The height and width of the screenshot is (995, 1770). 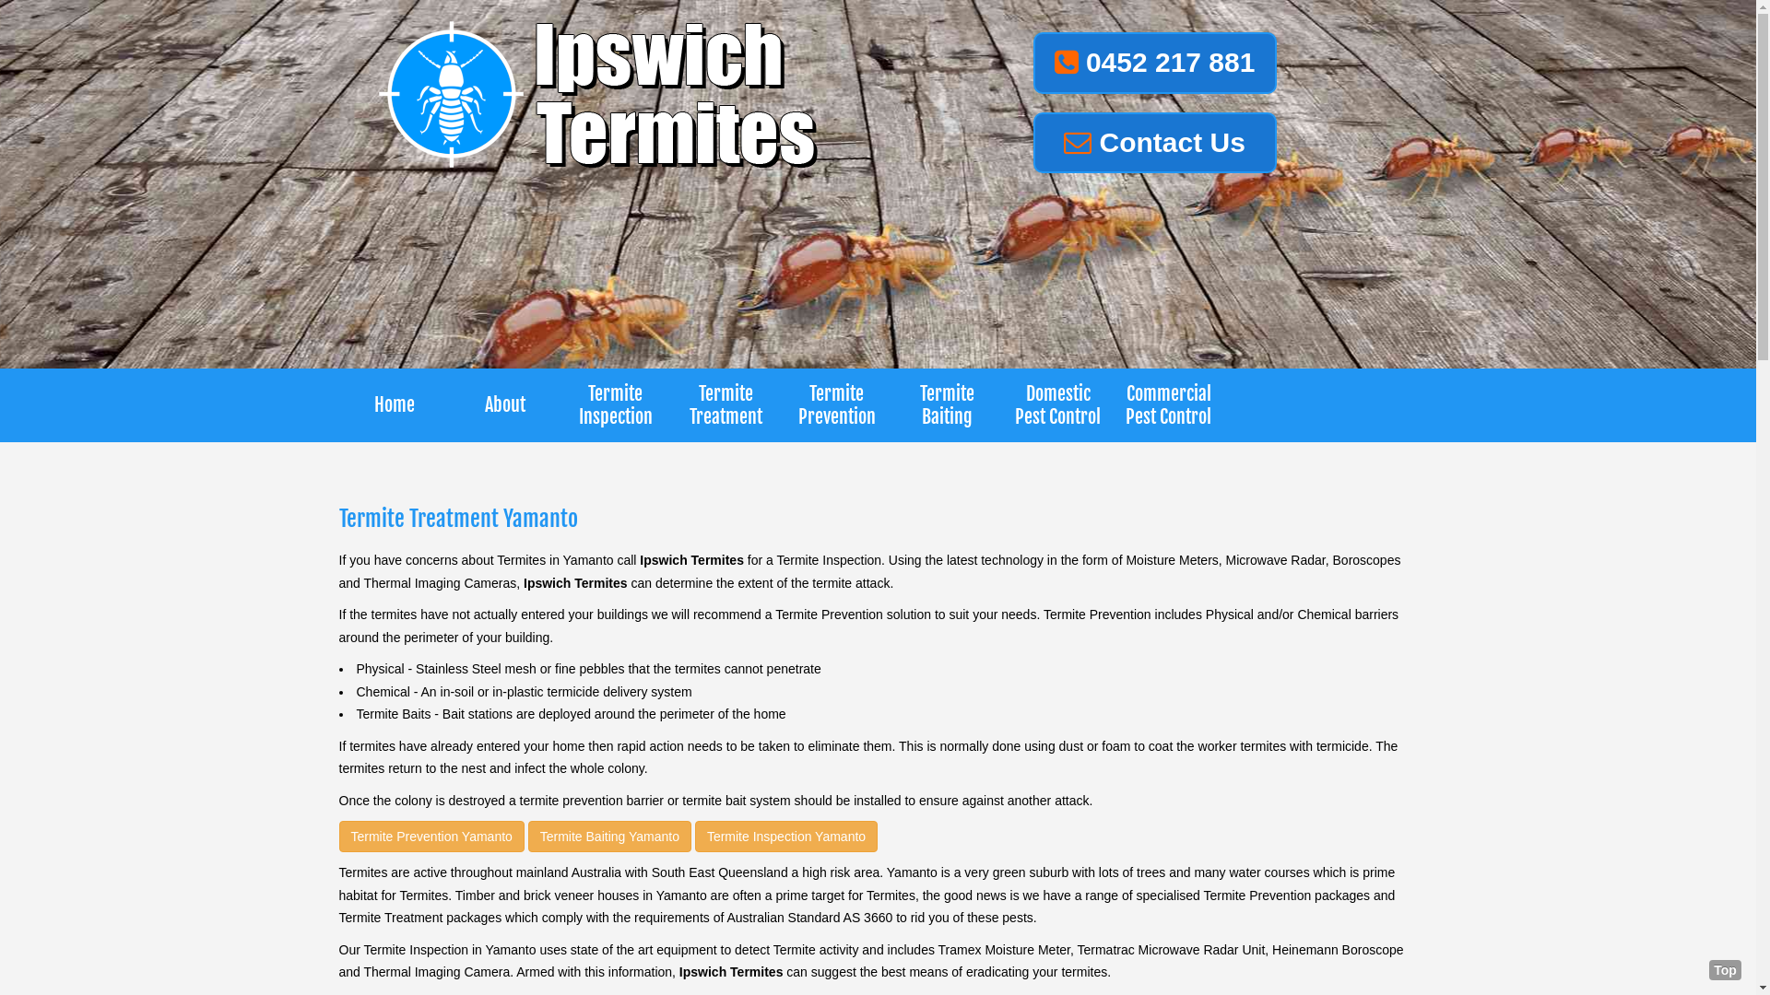 I want to click on Termite Baiting Yamanto, so click(x=610, y=837).